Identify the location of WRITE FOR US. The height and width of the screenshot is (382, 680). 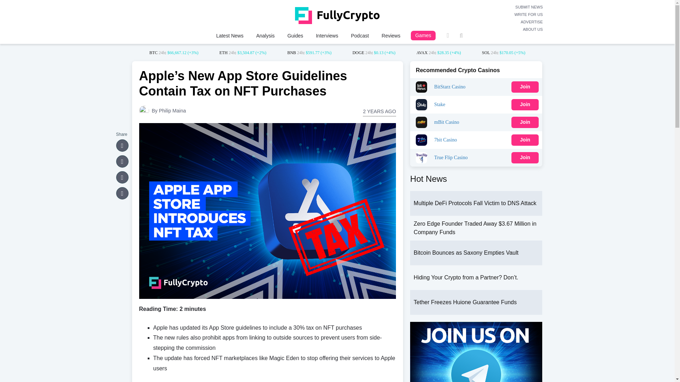
(528, 15).